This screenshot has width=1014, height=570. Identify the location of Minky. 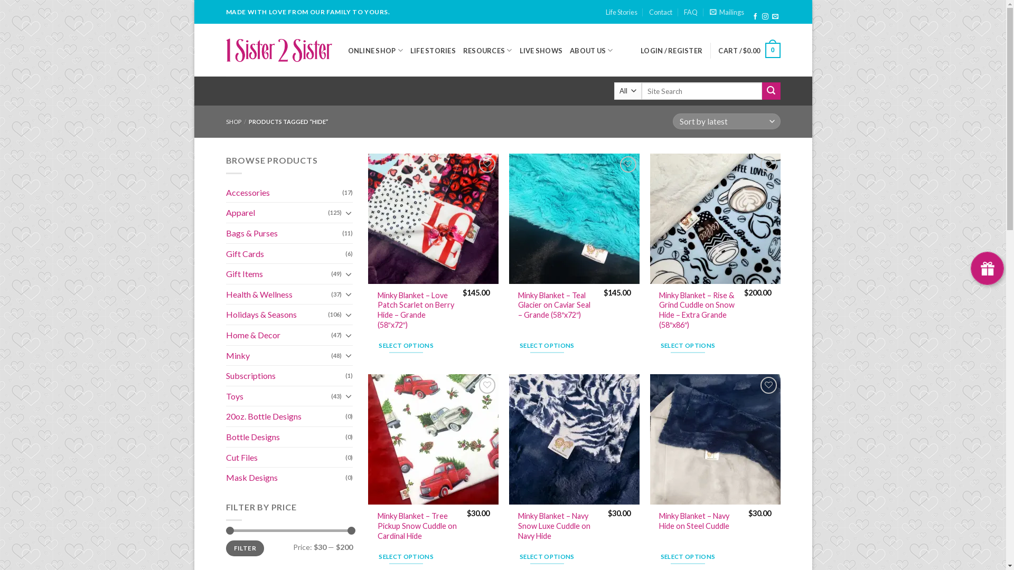
(279, 356).